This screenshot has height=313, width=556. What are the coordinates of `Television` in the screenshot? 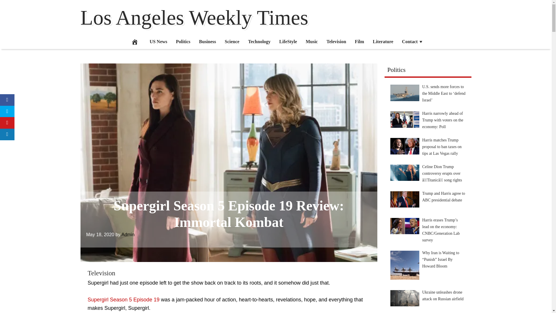 It's located at (336, 41).